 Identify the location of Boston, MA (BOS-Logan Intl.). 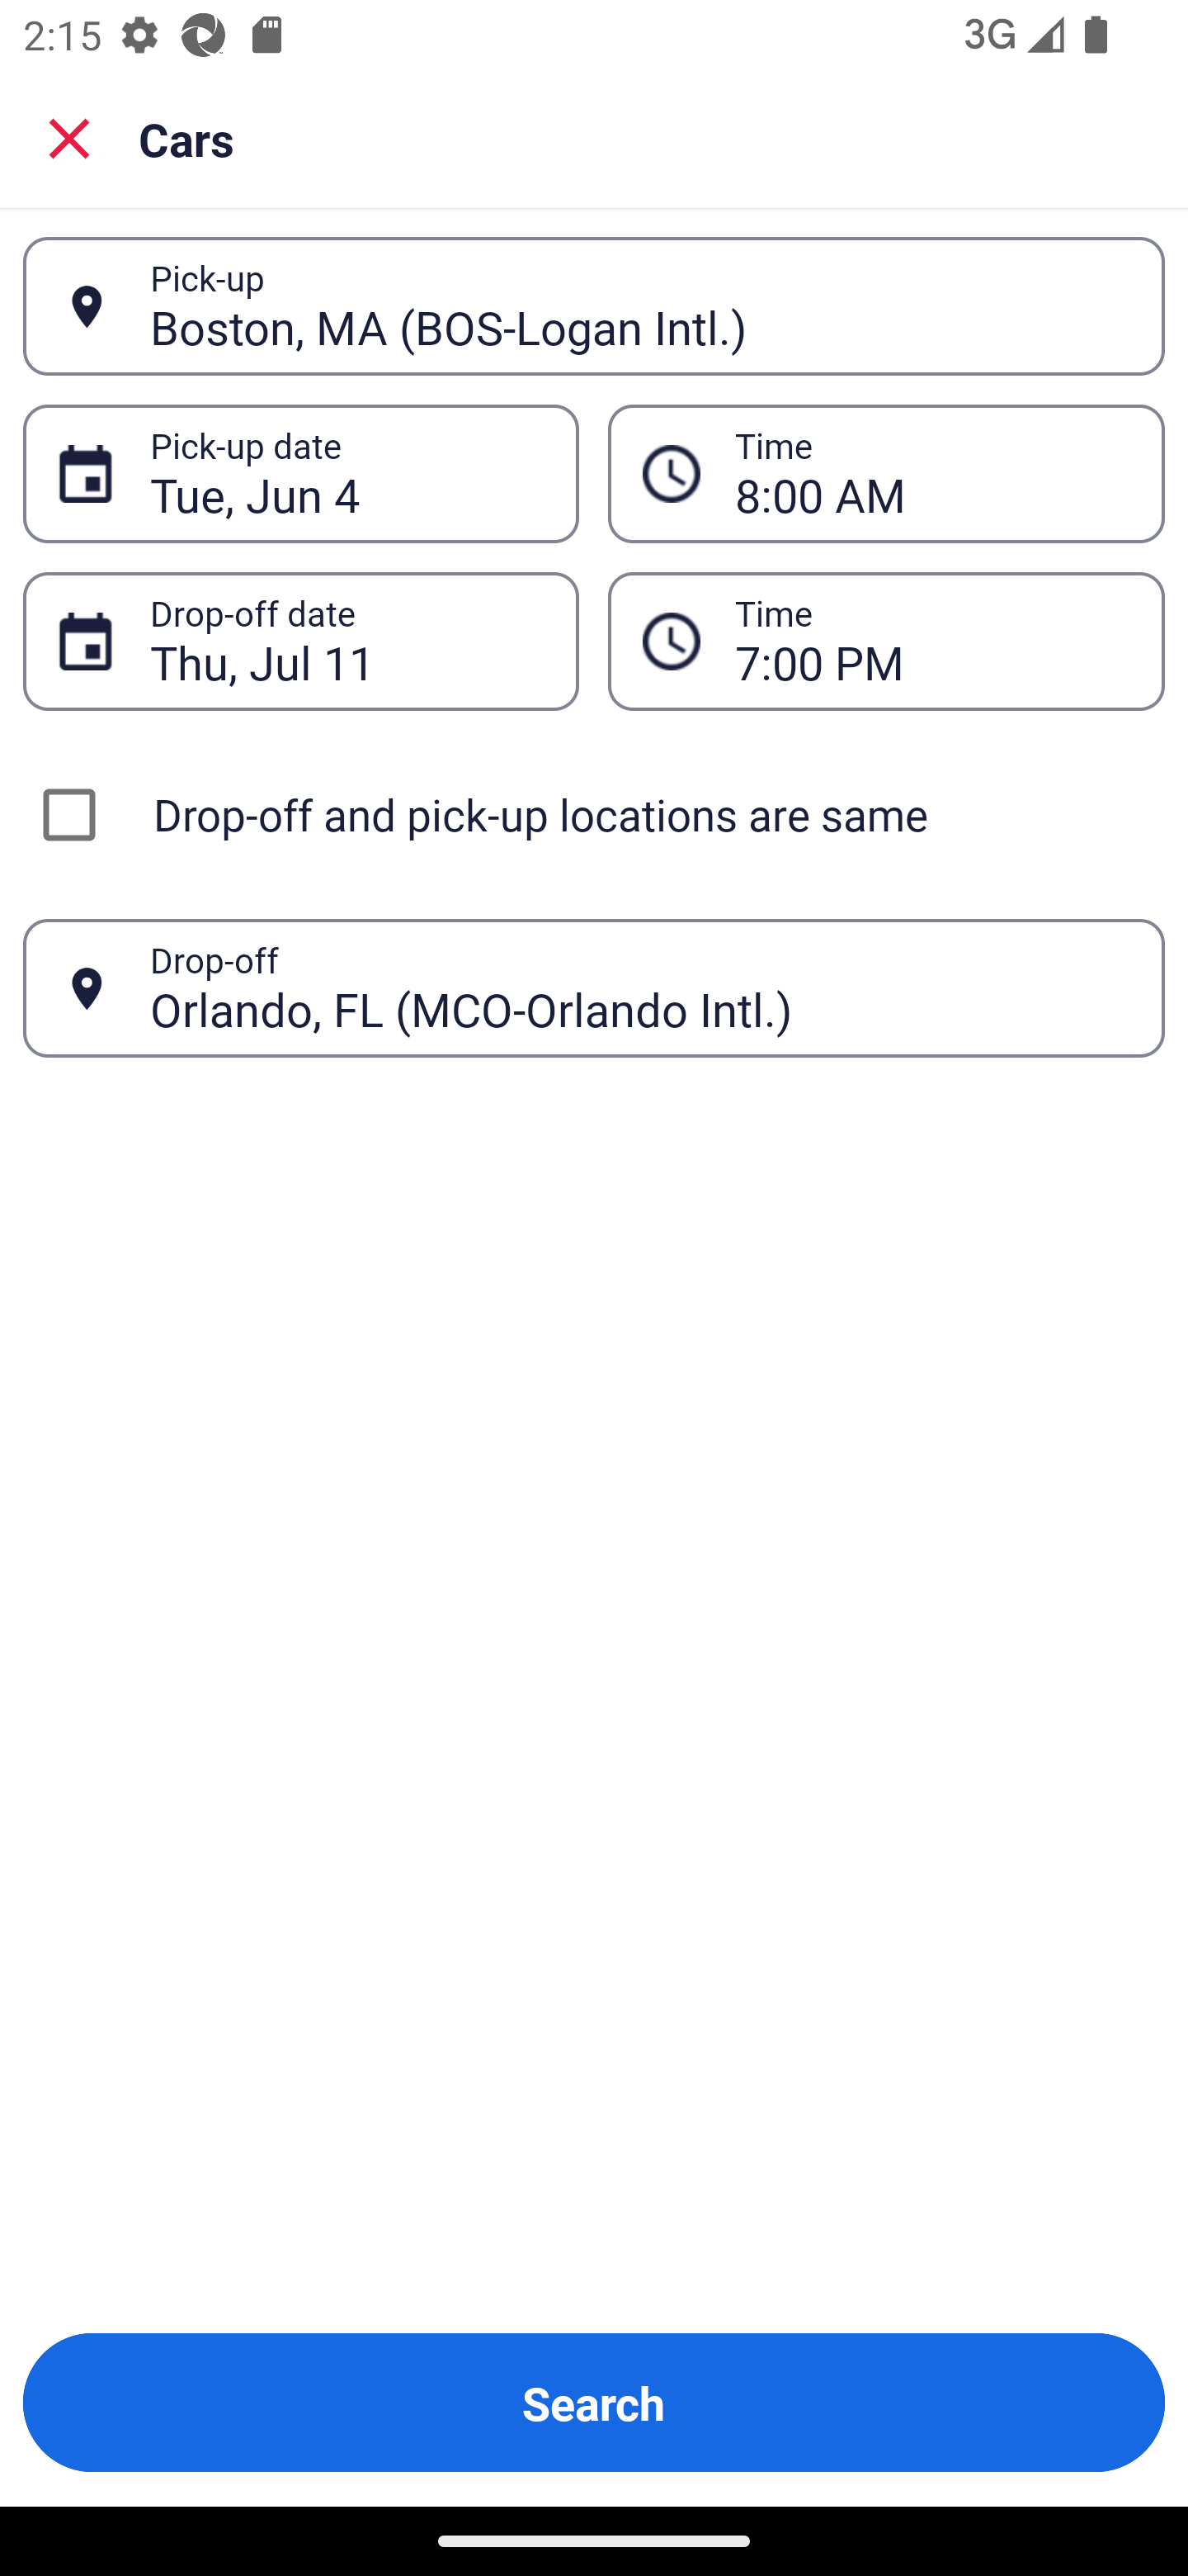
(639, 305).